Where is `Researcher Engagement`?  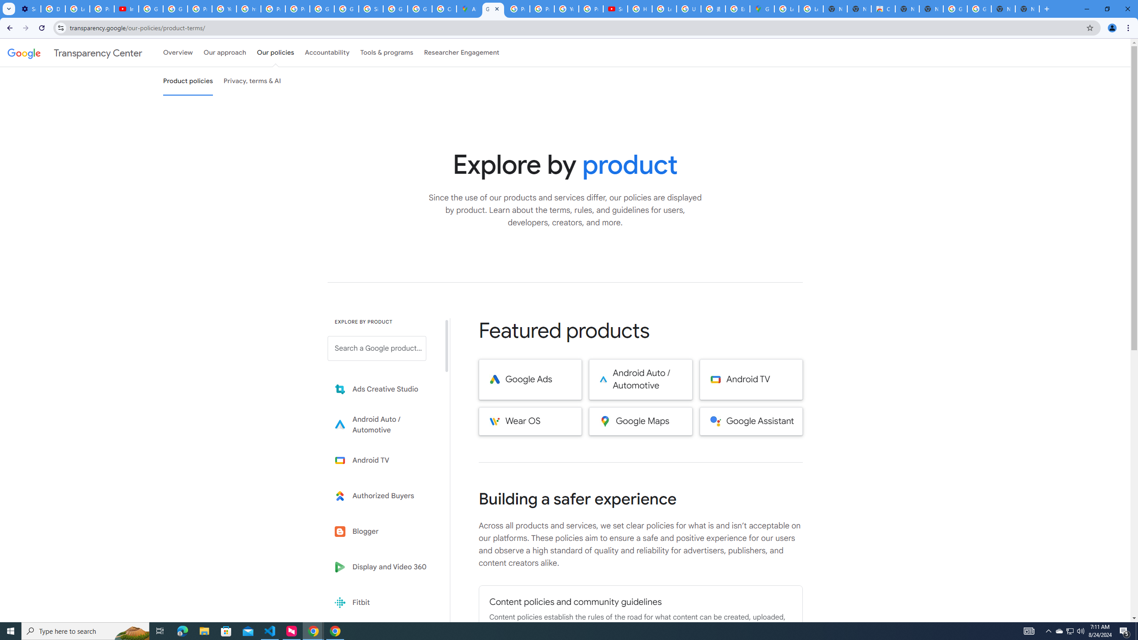
Researcher Engagement is located at coordinates (462, 52).